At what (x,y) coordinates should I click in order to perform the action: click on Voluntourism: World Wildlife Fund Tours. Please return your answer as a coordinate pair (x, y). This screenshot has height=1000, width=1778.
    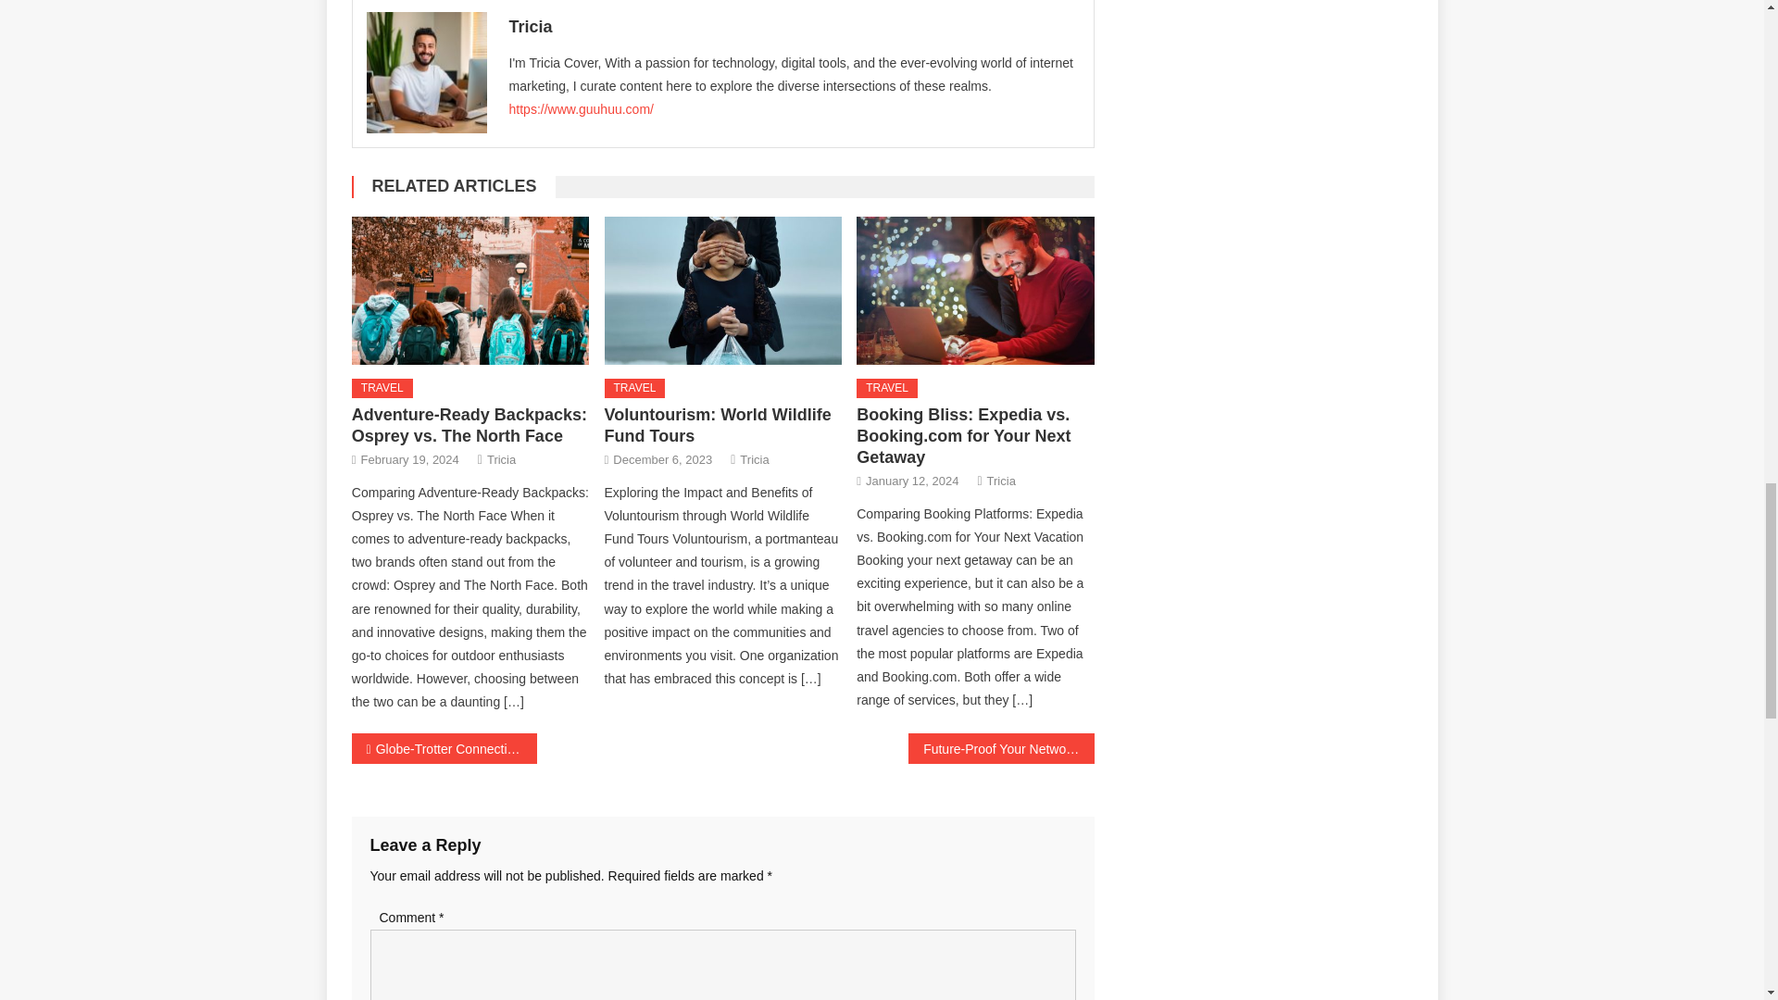
    Looking at the image, I should click on (722, 291).